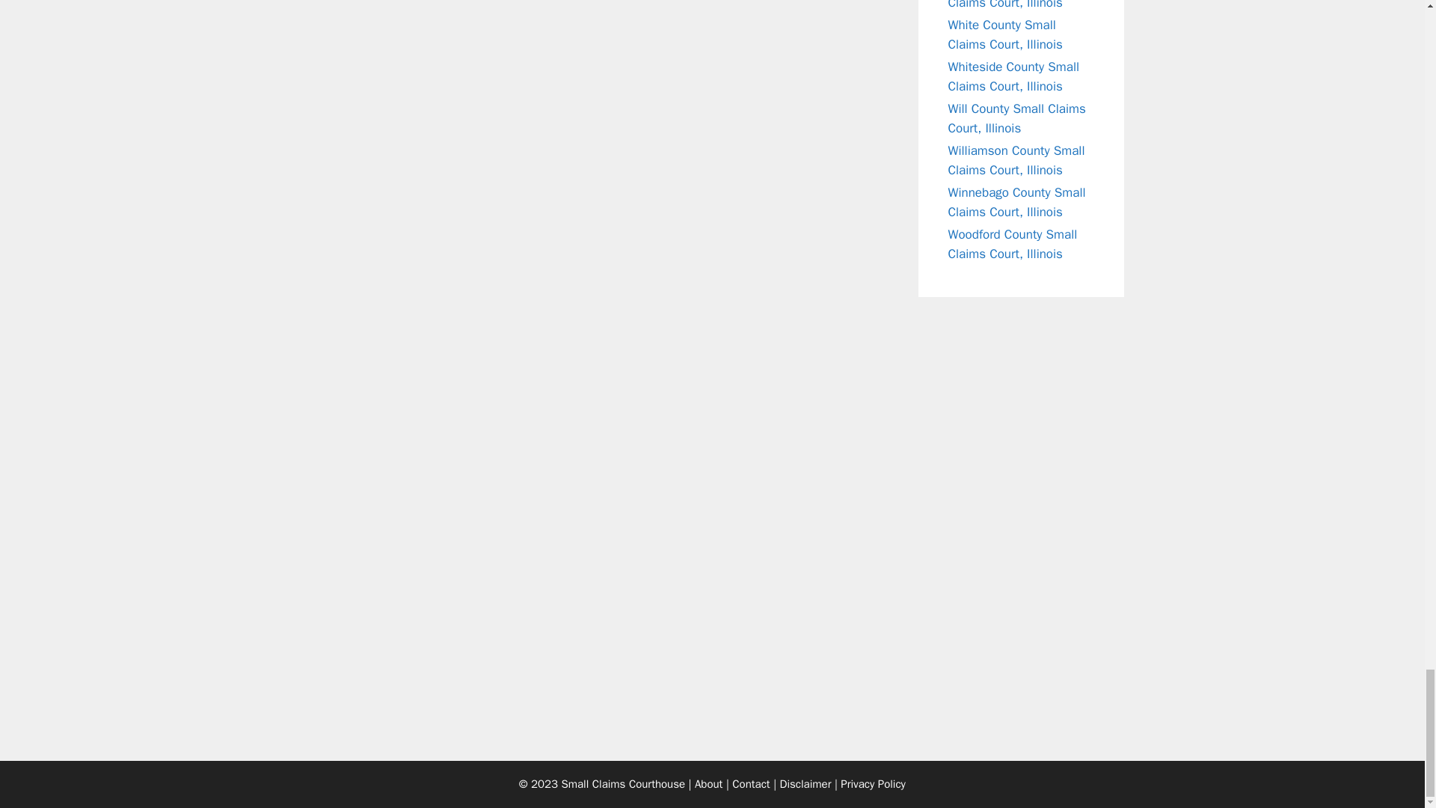 Image resolution: width=1436 pixels, height=808 pixels. What do you see at coordinates (751, 784) in the screenshot?
I see `Contact smallclaimscourthouse.com` at bounding box center [751, 784].